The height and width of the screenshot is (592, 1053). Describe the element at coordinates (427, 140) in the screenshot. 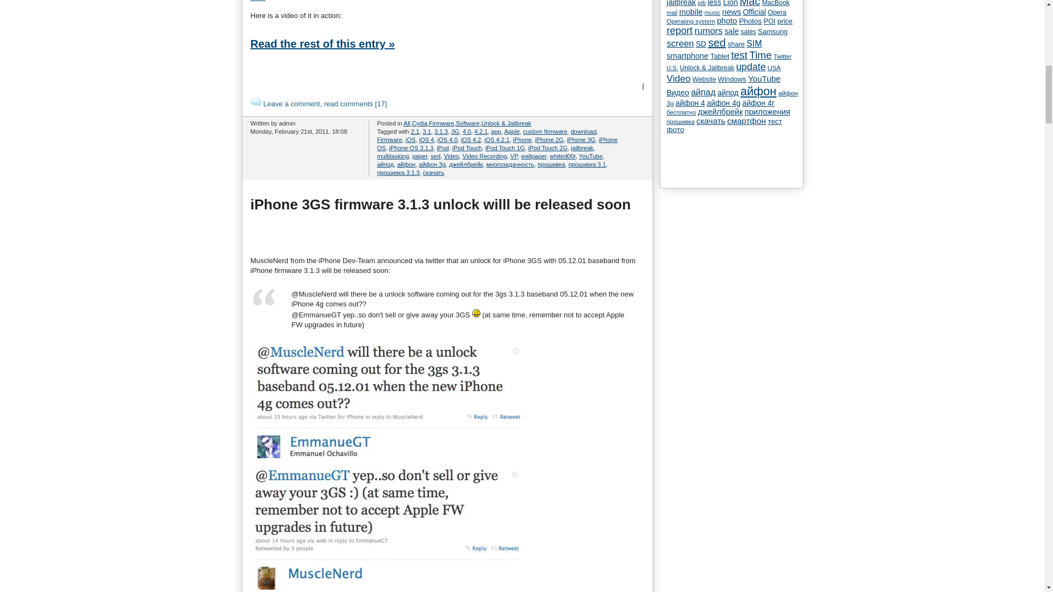

I see `iOS 4` at that location.